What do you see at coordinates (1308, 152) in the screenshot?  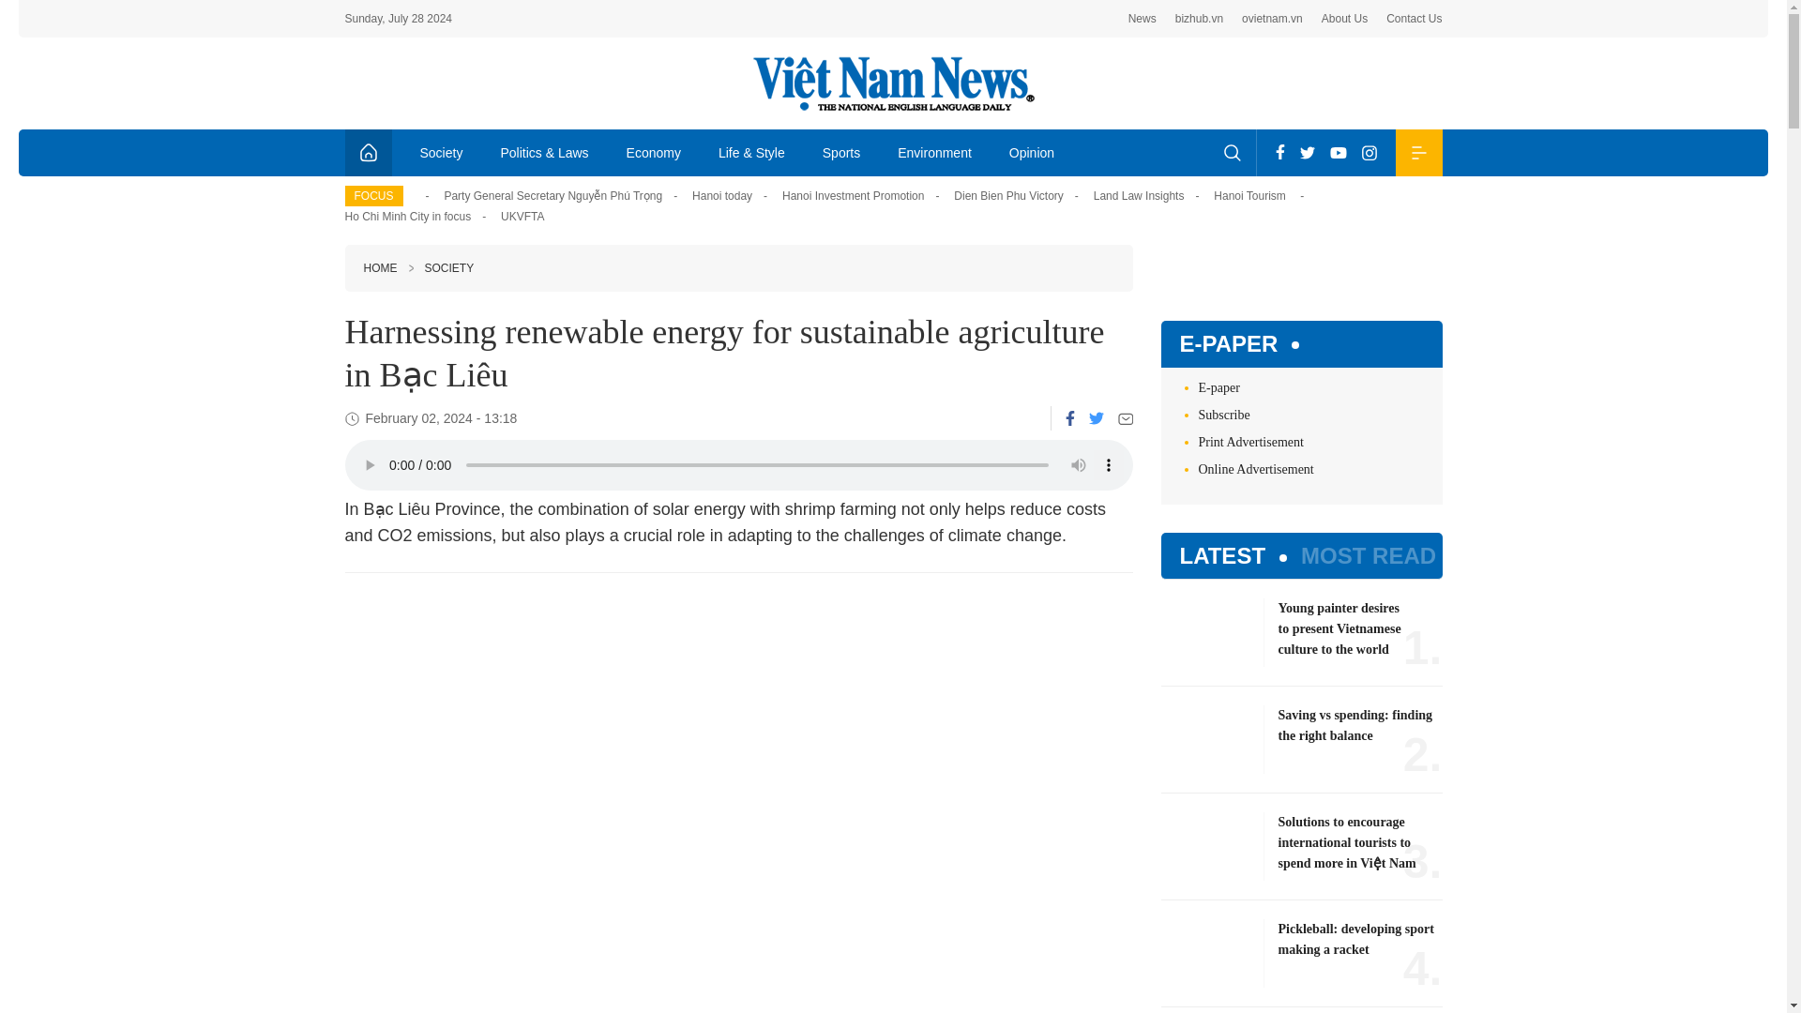 I see `Twitter` at bounding box center [1308, 152].